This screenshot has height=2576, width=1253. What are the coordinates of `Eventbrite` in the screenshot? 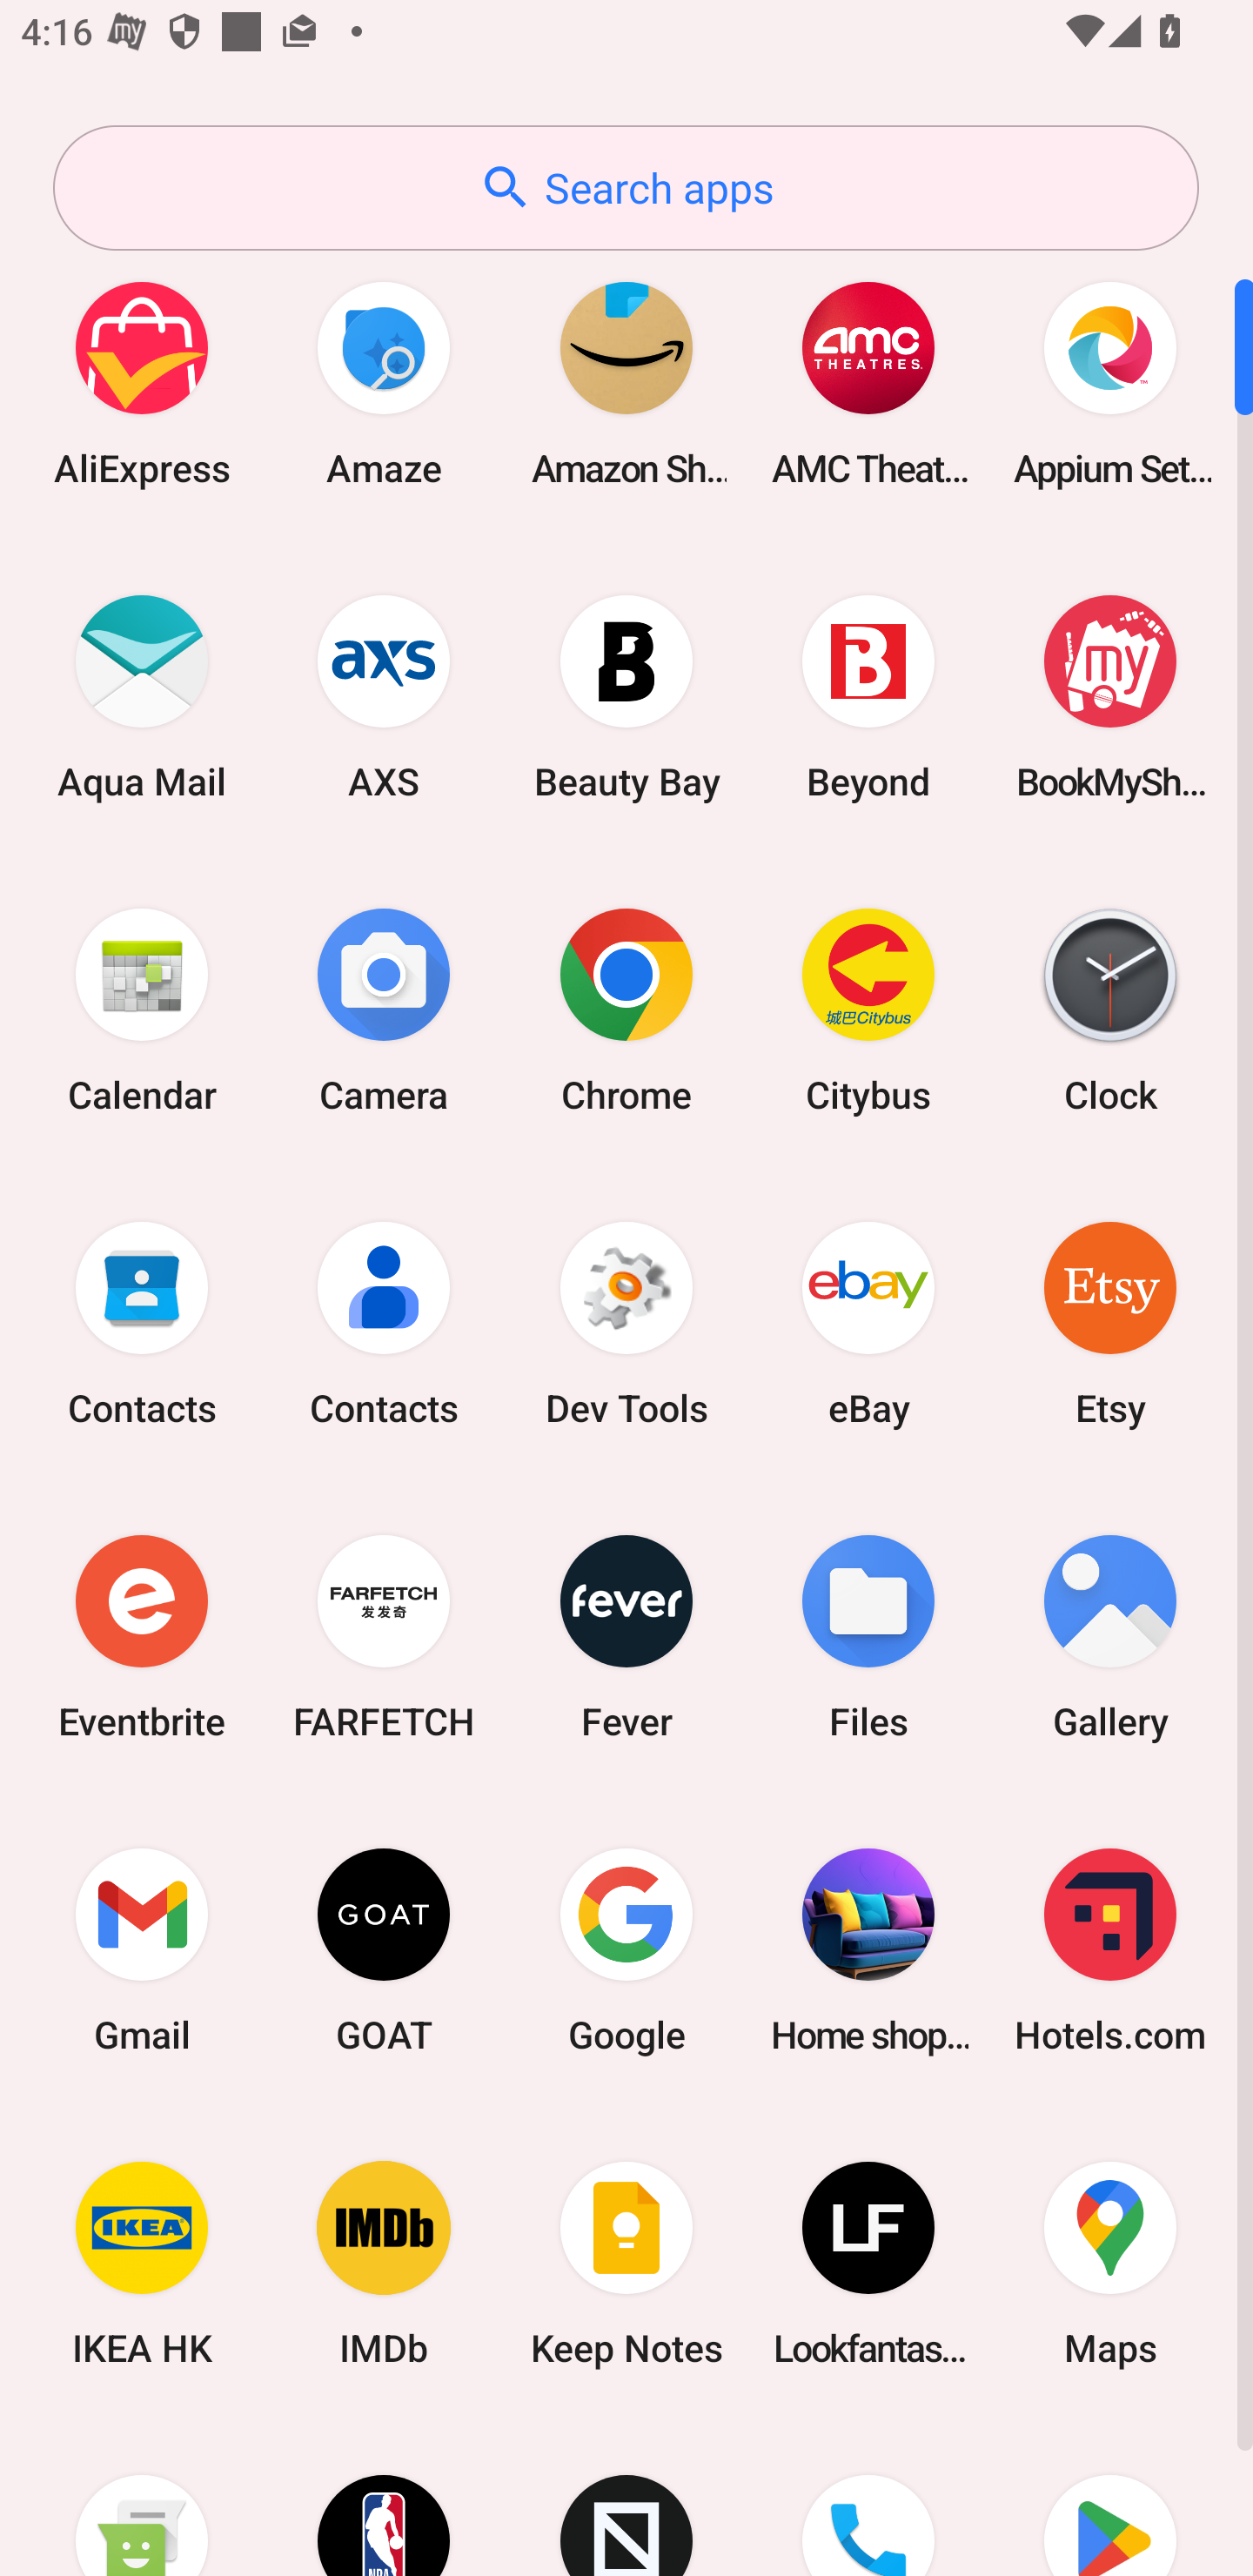 It's located at (142, 1636).